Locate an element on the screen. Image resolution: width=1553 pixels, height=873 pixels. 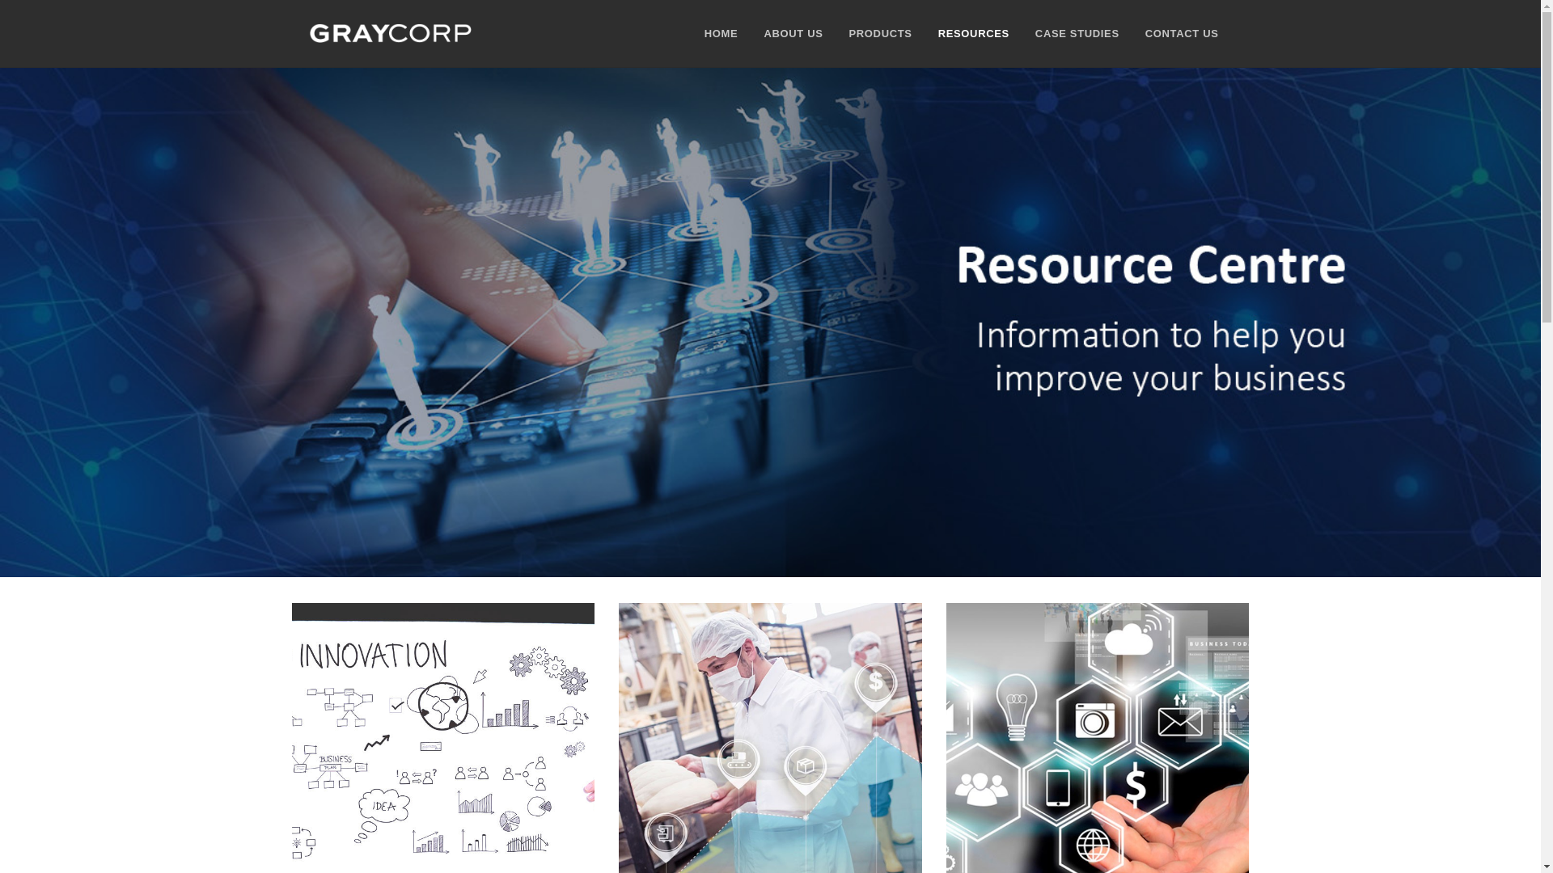
ABOUT US is located at coordinates (793, 34).